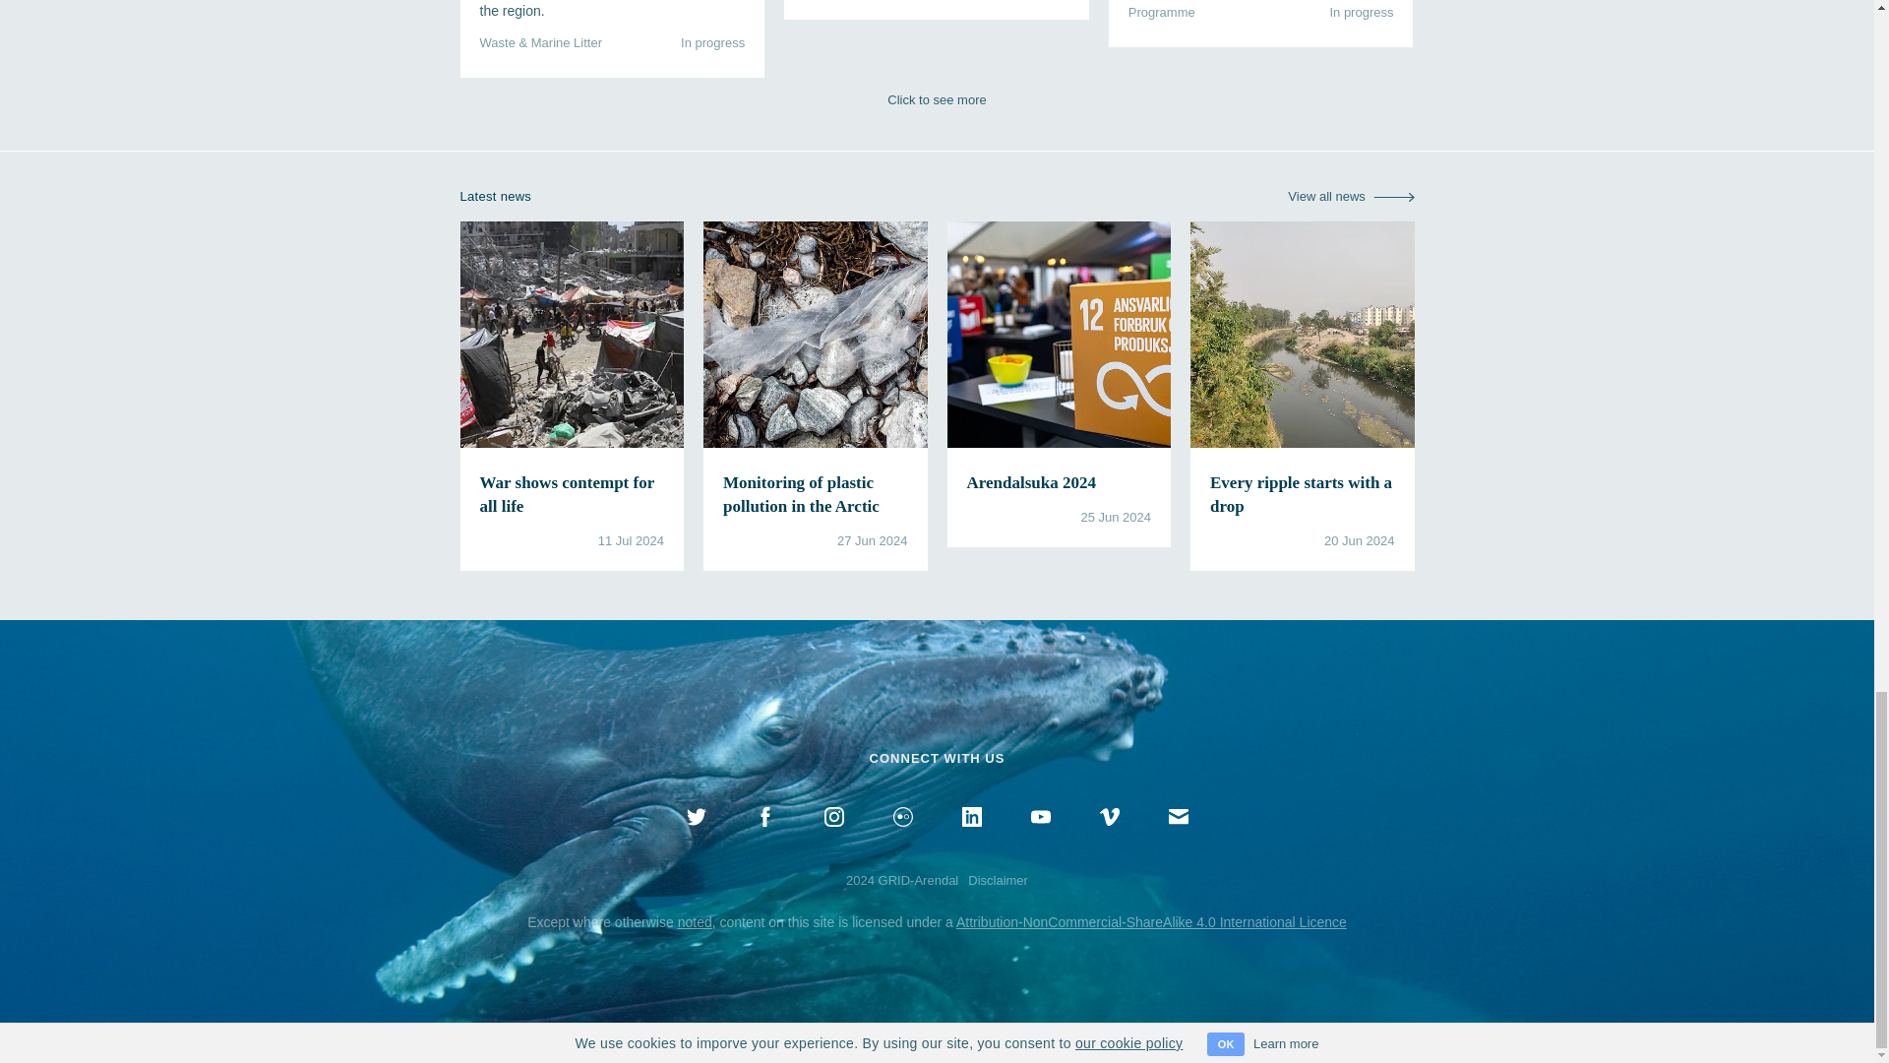 The image size is (1889, 1063). What do you see at coordinates (1039, 839) in the screenshot?
I see `Youtube` at bounding box center [1039, 839].